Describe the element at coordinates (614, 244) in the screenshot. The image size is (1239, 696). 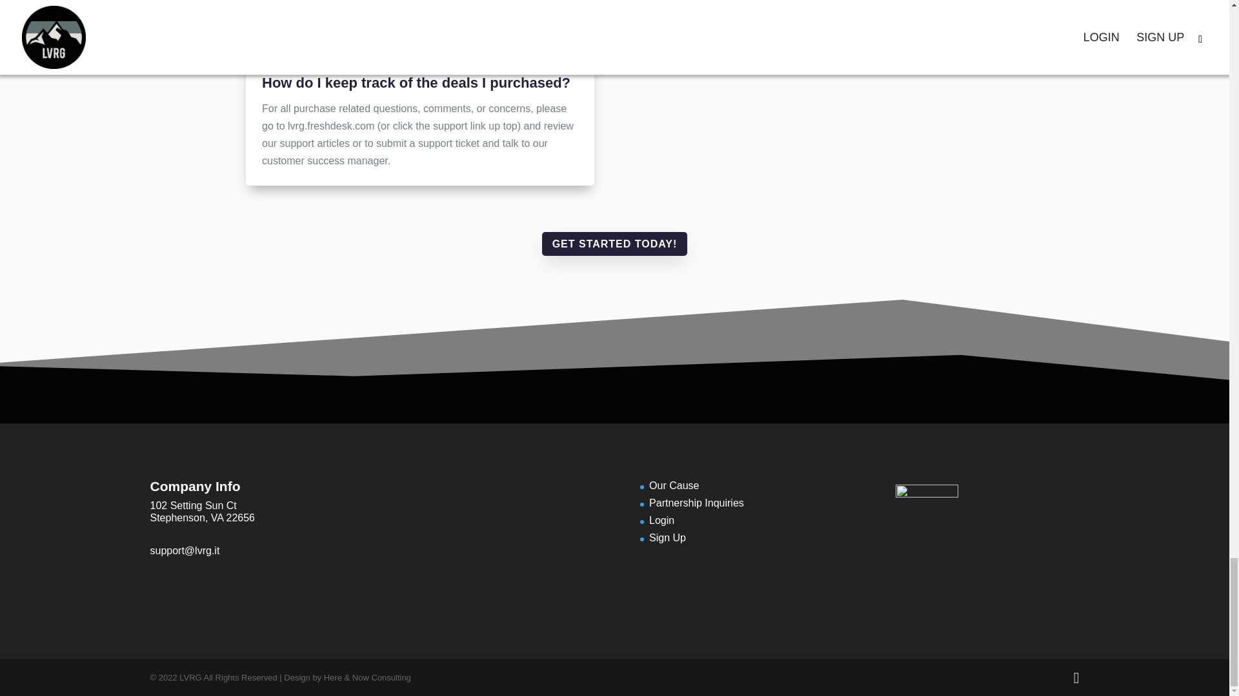
I see `GET STARTED TODAY!` at that location.